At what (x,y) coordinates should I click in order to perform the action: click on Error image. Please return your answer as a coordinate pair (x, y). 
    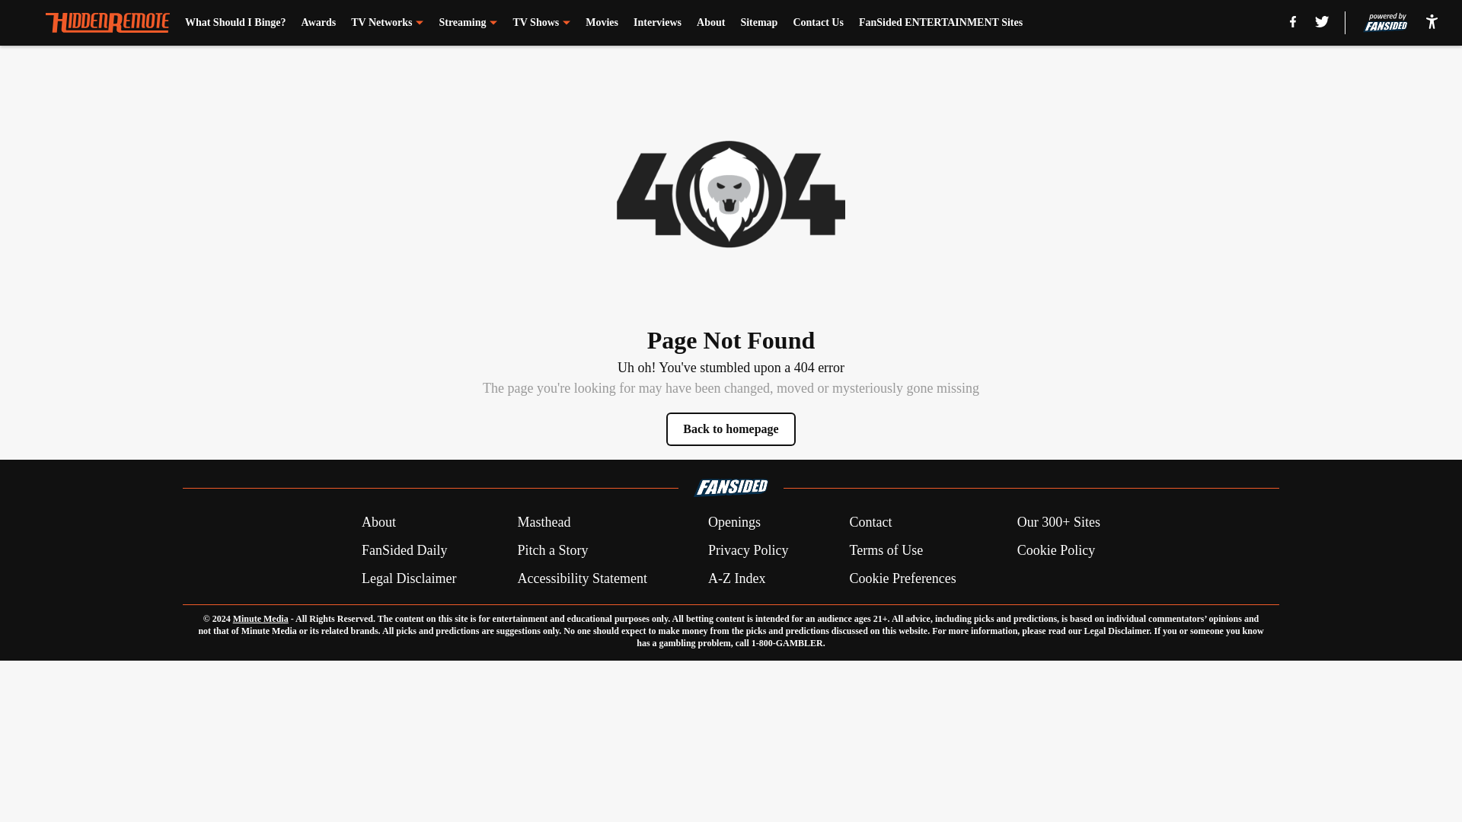
    Looking at the image, I should click on (731, 193).